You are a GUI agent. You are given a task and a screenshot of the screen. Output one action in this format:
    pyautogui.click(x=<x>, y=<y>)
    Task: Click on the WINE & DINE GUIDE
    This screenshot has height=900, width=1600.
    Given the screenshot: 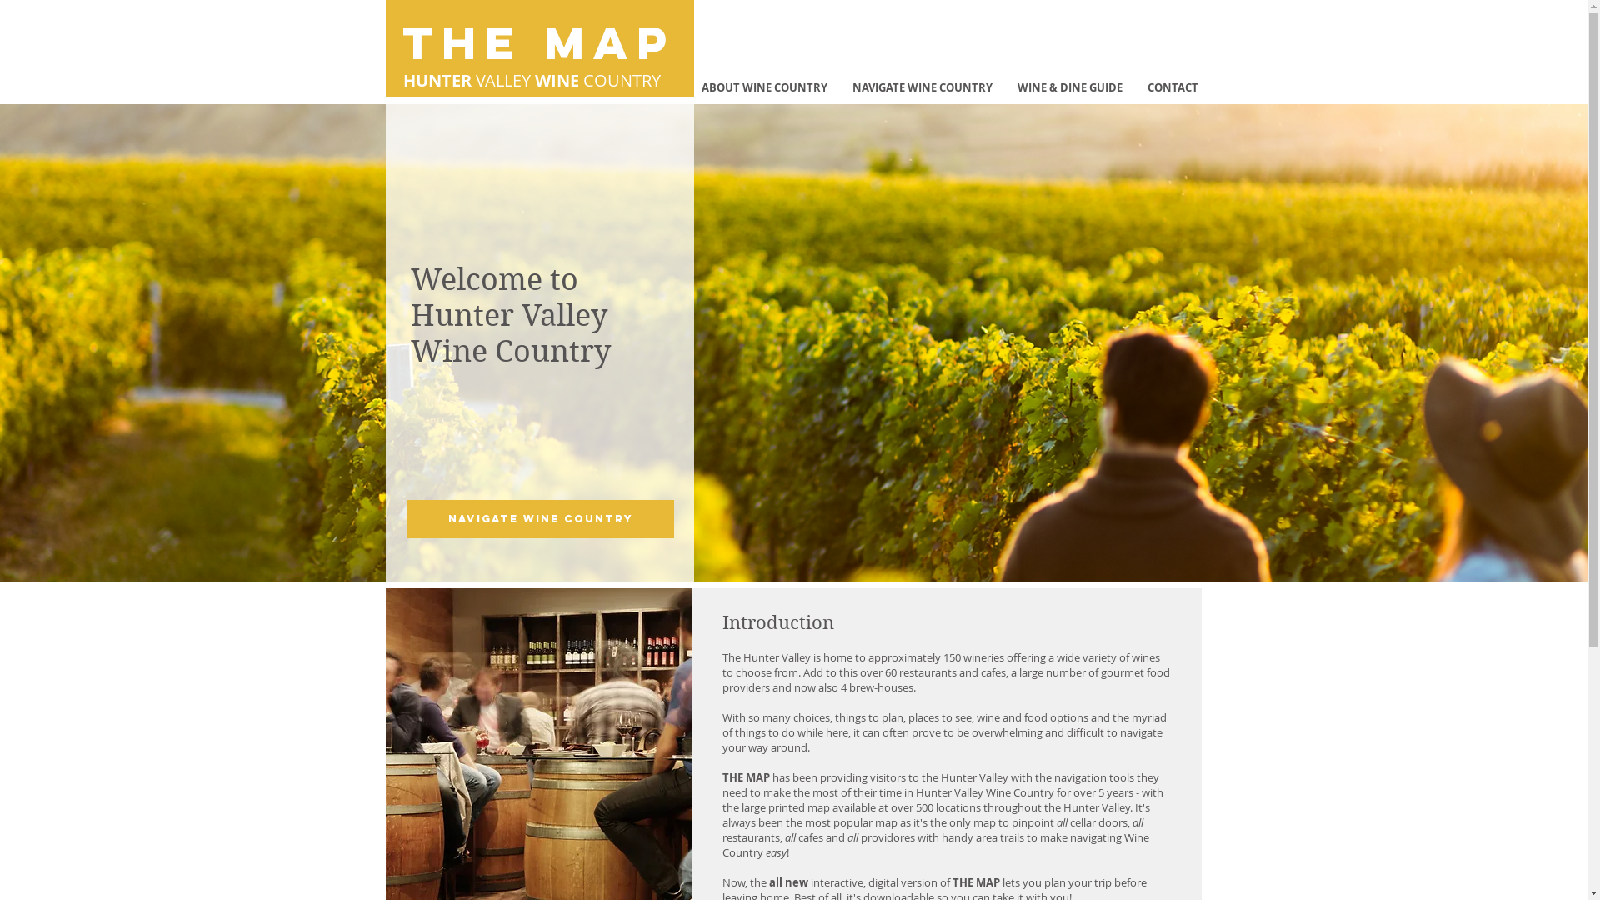 What is the action you would take?
    pyautogui.click(x=1070, y=87)
    